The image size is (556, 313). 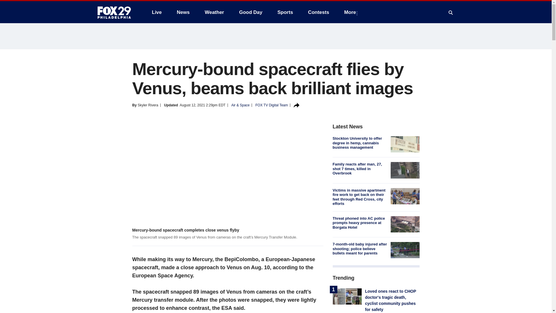 What do you see at coordinates (183, 12) in the screenshot?
I see `News` at bounding box center [183, 12].